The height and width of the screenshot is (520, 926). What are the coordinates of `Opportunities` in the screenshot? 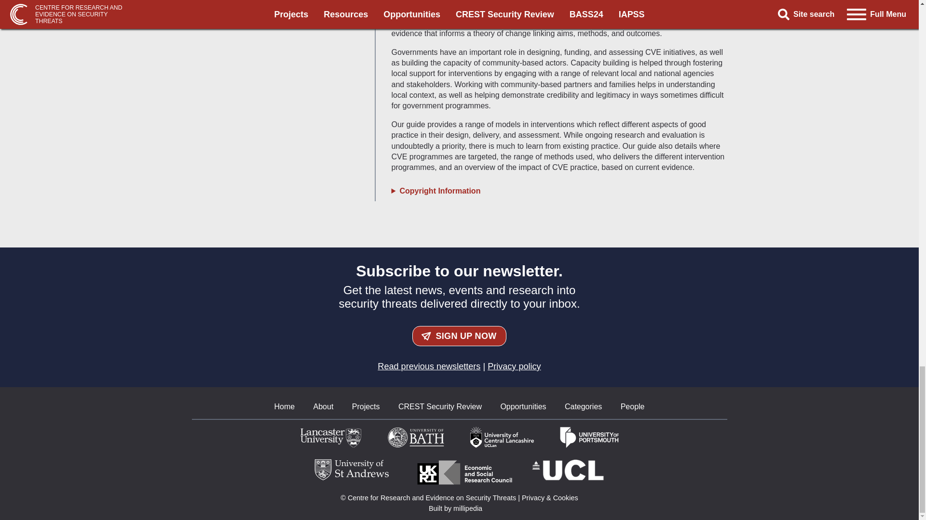 It's located at (523, 406).